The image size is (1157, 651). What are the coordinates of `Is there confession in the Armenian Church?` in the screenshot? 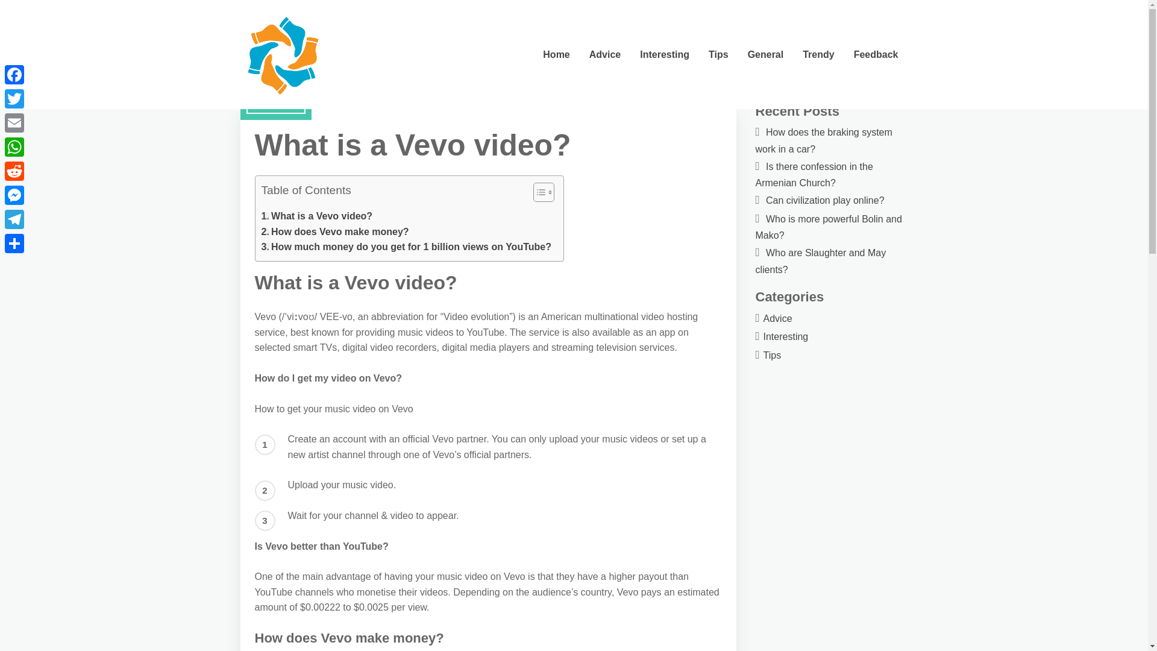 It's located at (814, 175).